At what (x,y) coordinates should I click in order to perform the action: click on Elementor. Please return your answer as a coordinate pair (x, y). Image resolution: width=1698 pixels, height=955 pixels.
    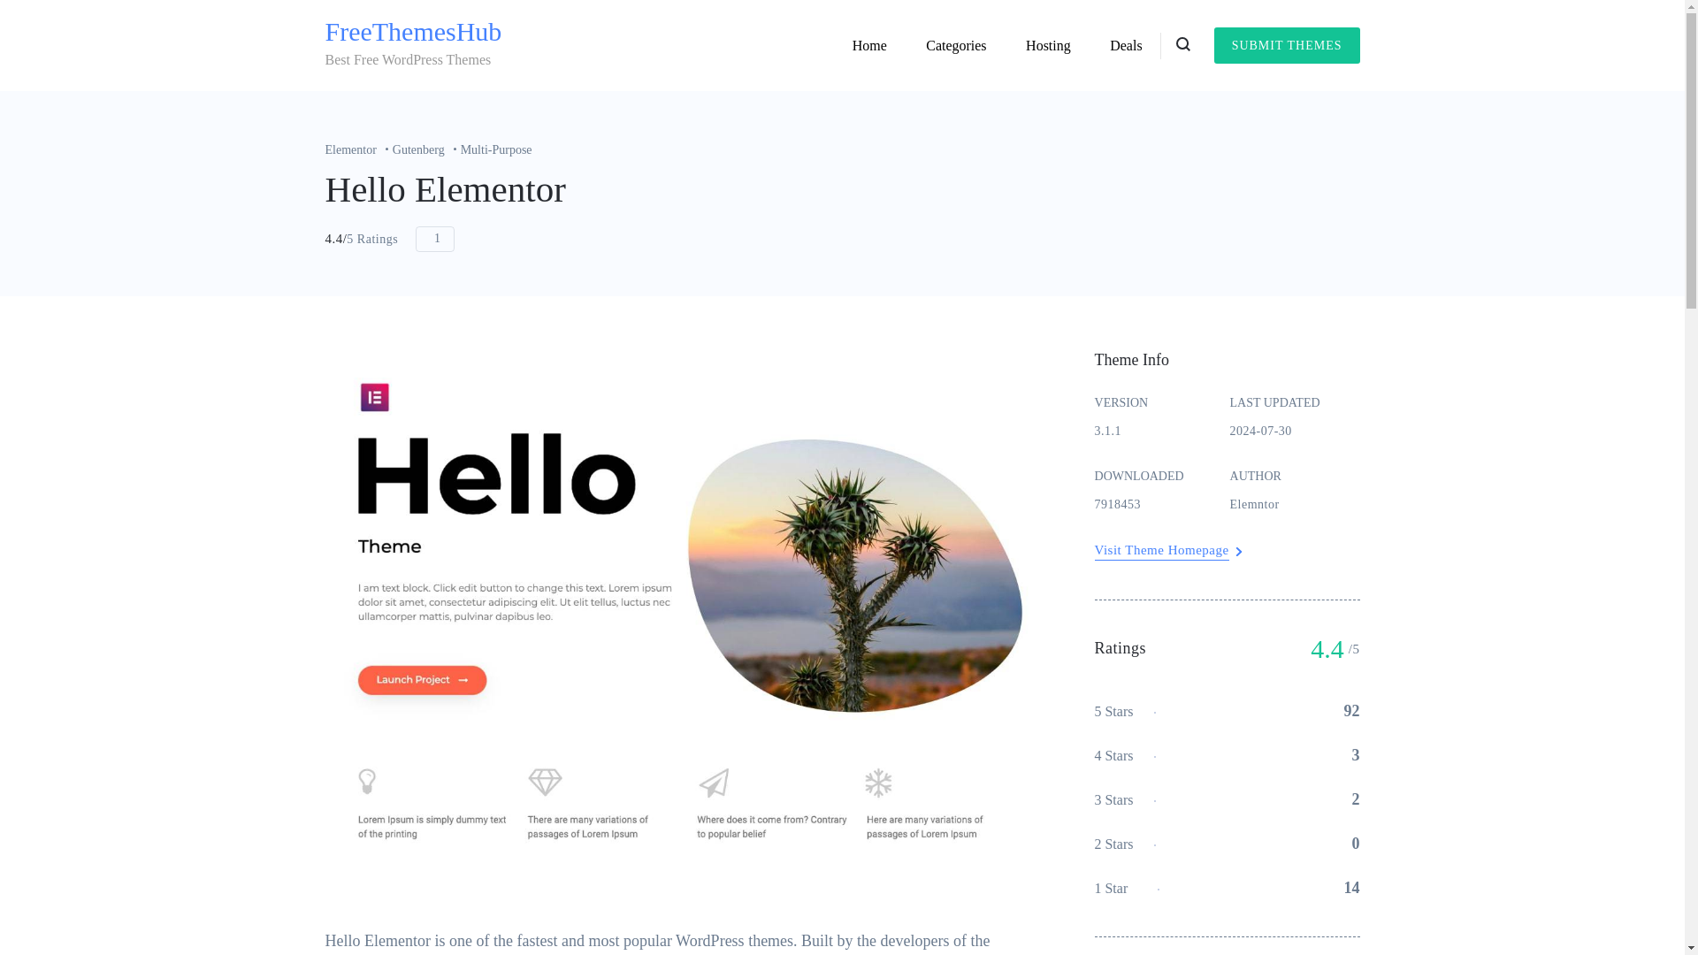
    Looking at the image, I should click on (359, 150).